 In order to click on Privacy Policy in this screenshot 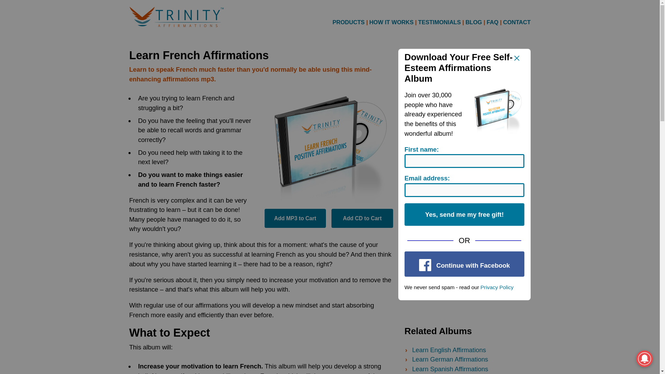, I will do `click(497, 287)`.